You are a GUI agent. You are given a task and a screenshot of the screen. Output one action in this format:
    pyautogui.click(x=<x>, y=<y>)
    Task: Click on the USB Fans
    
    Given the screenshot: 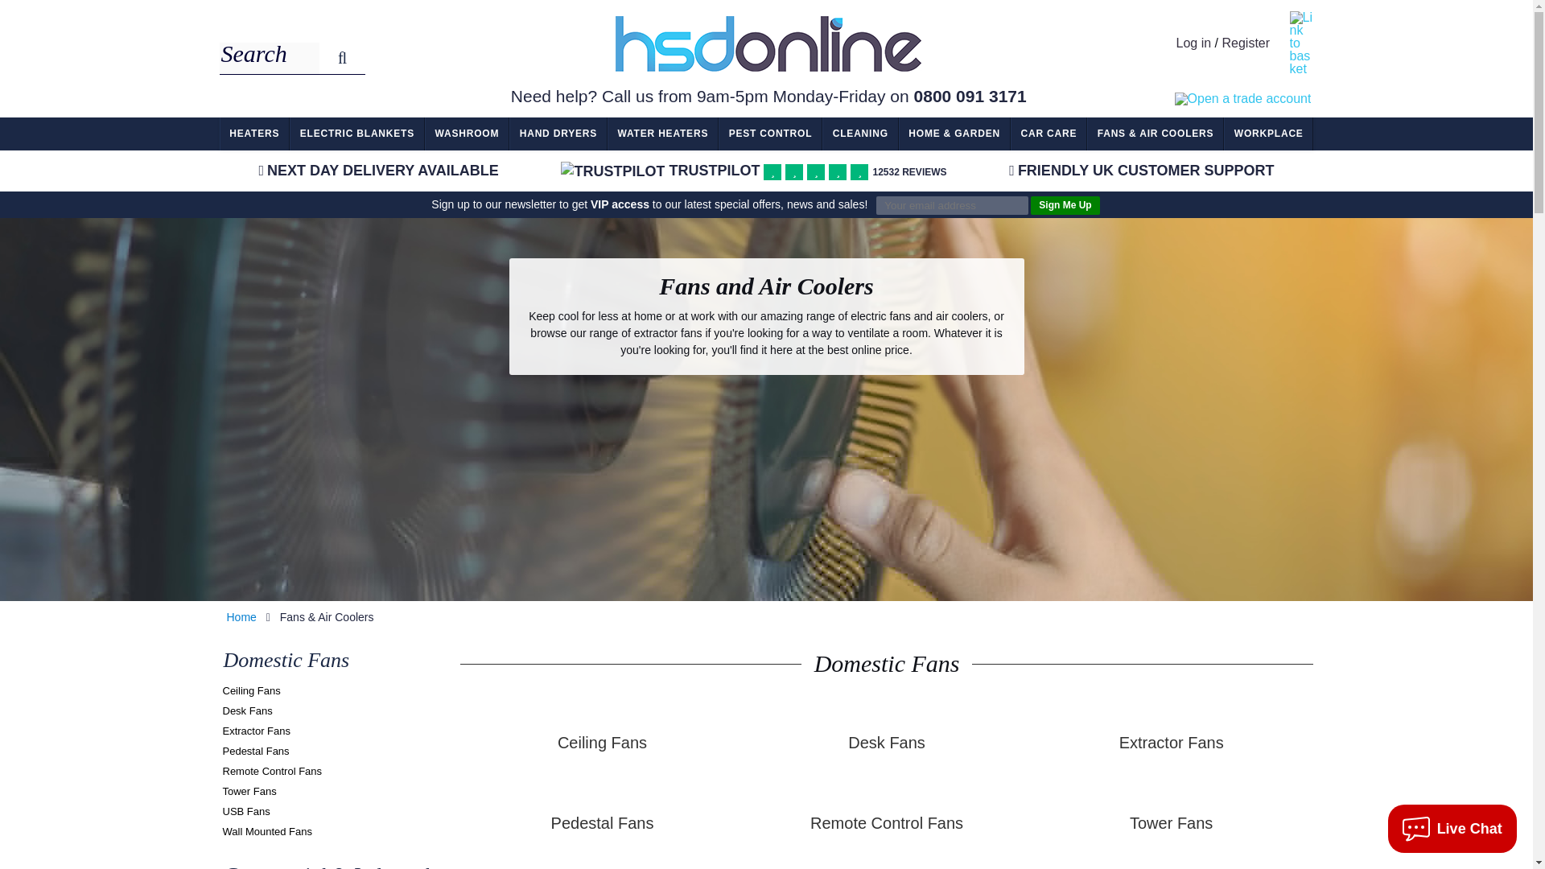 What is the action you would take?
    pyautogui.click(x=245, y=811)
    